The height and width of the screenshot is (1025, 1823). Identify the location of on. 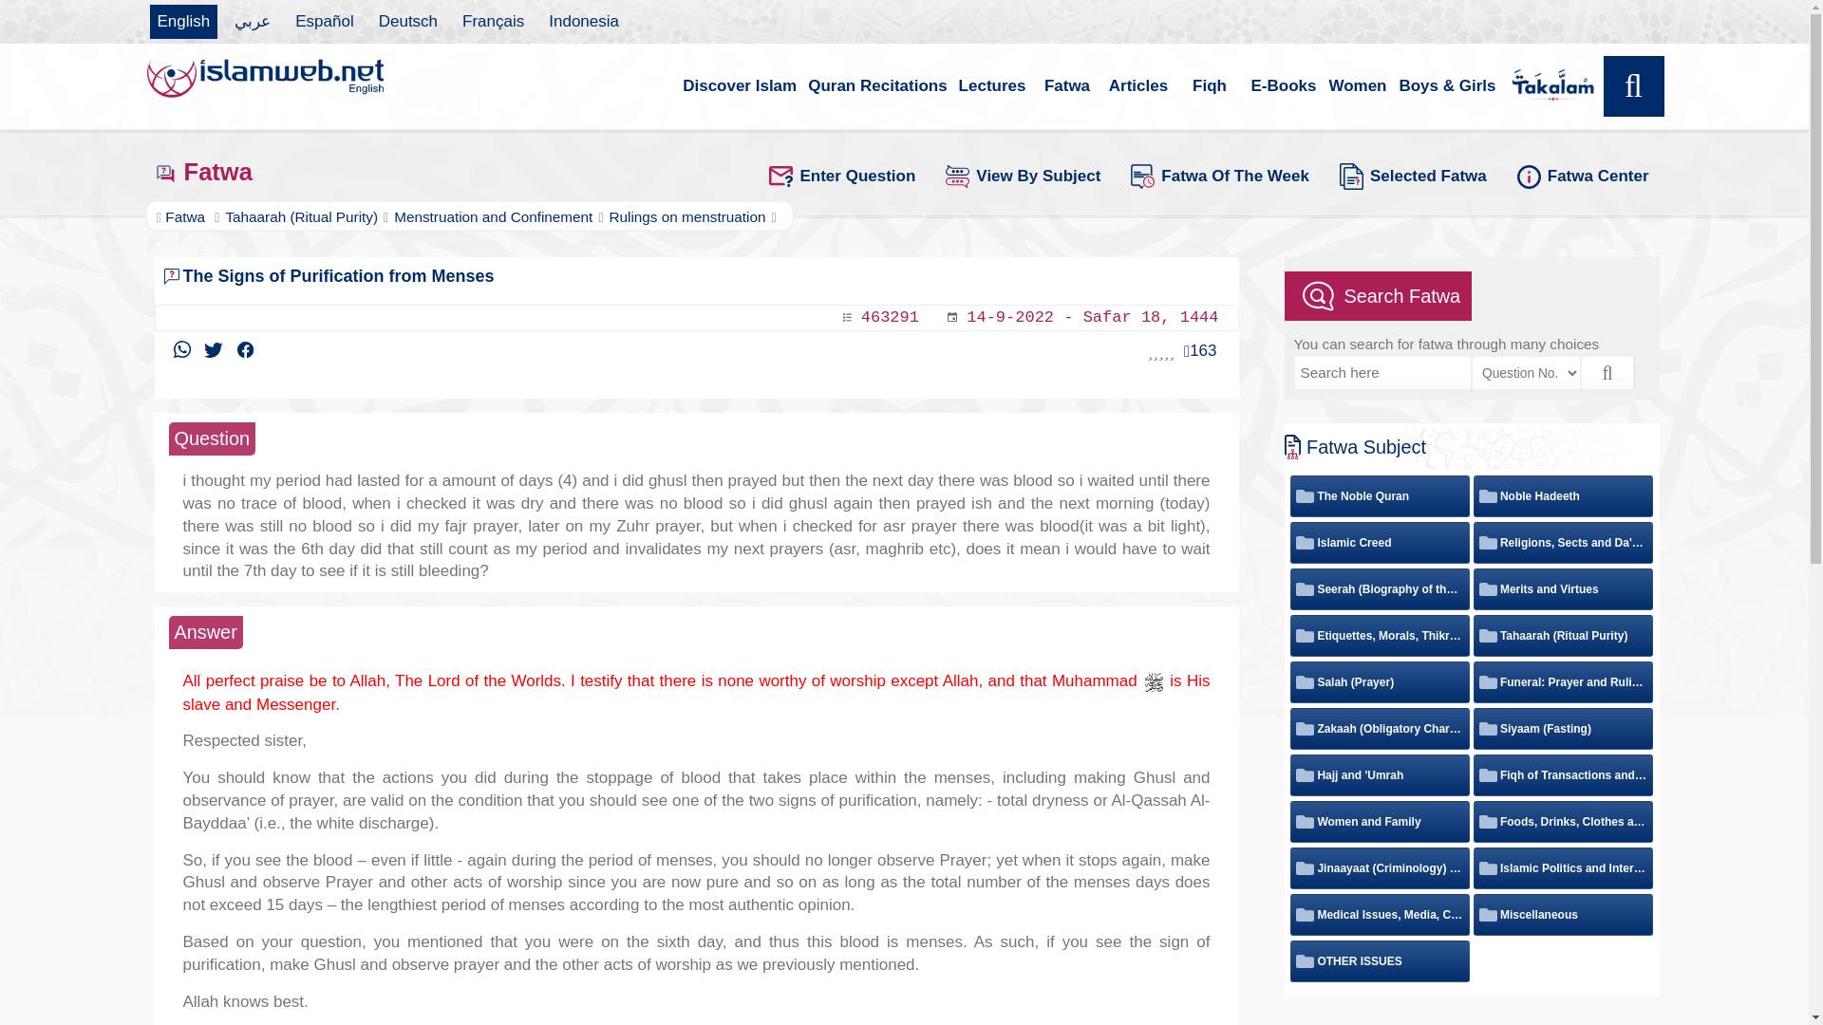
(1485, 729).